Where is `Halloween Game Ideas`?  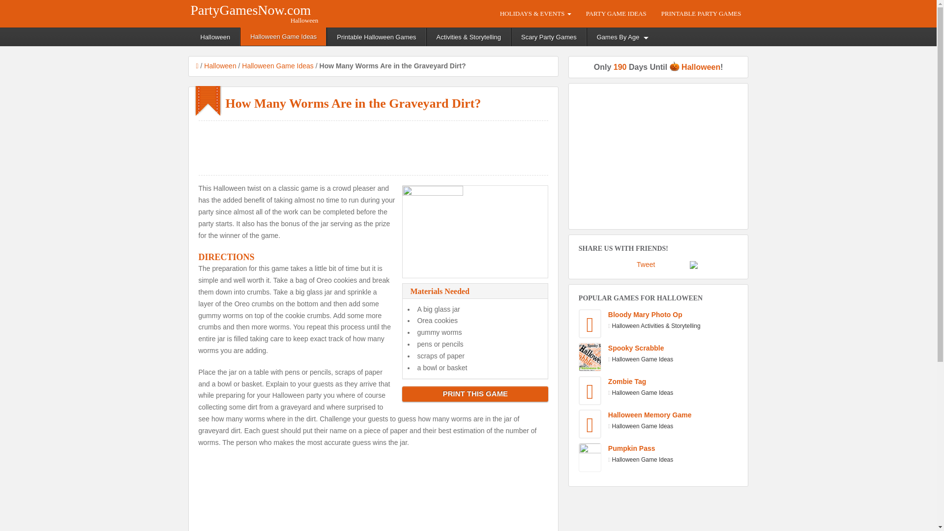
Halloween Game Ideas is located at coordinates (283, 36).